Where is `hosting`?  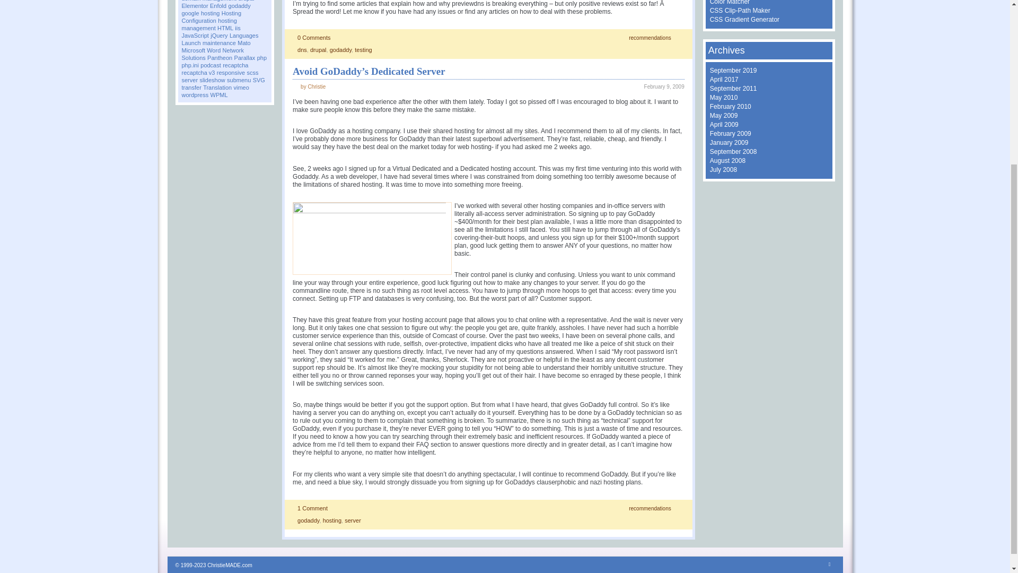
hosting is located at coordinates (332, 520).